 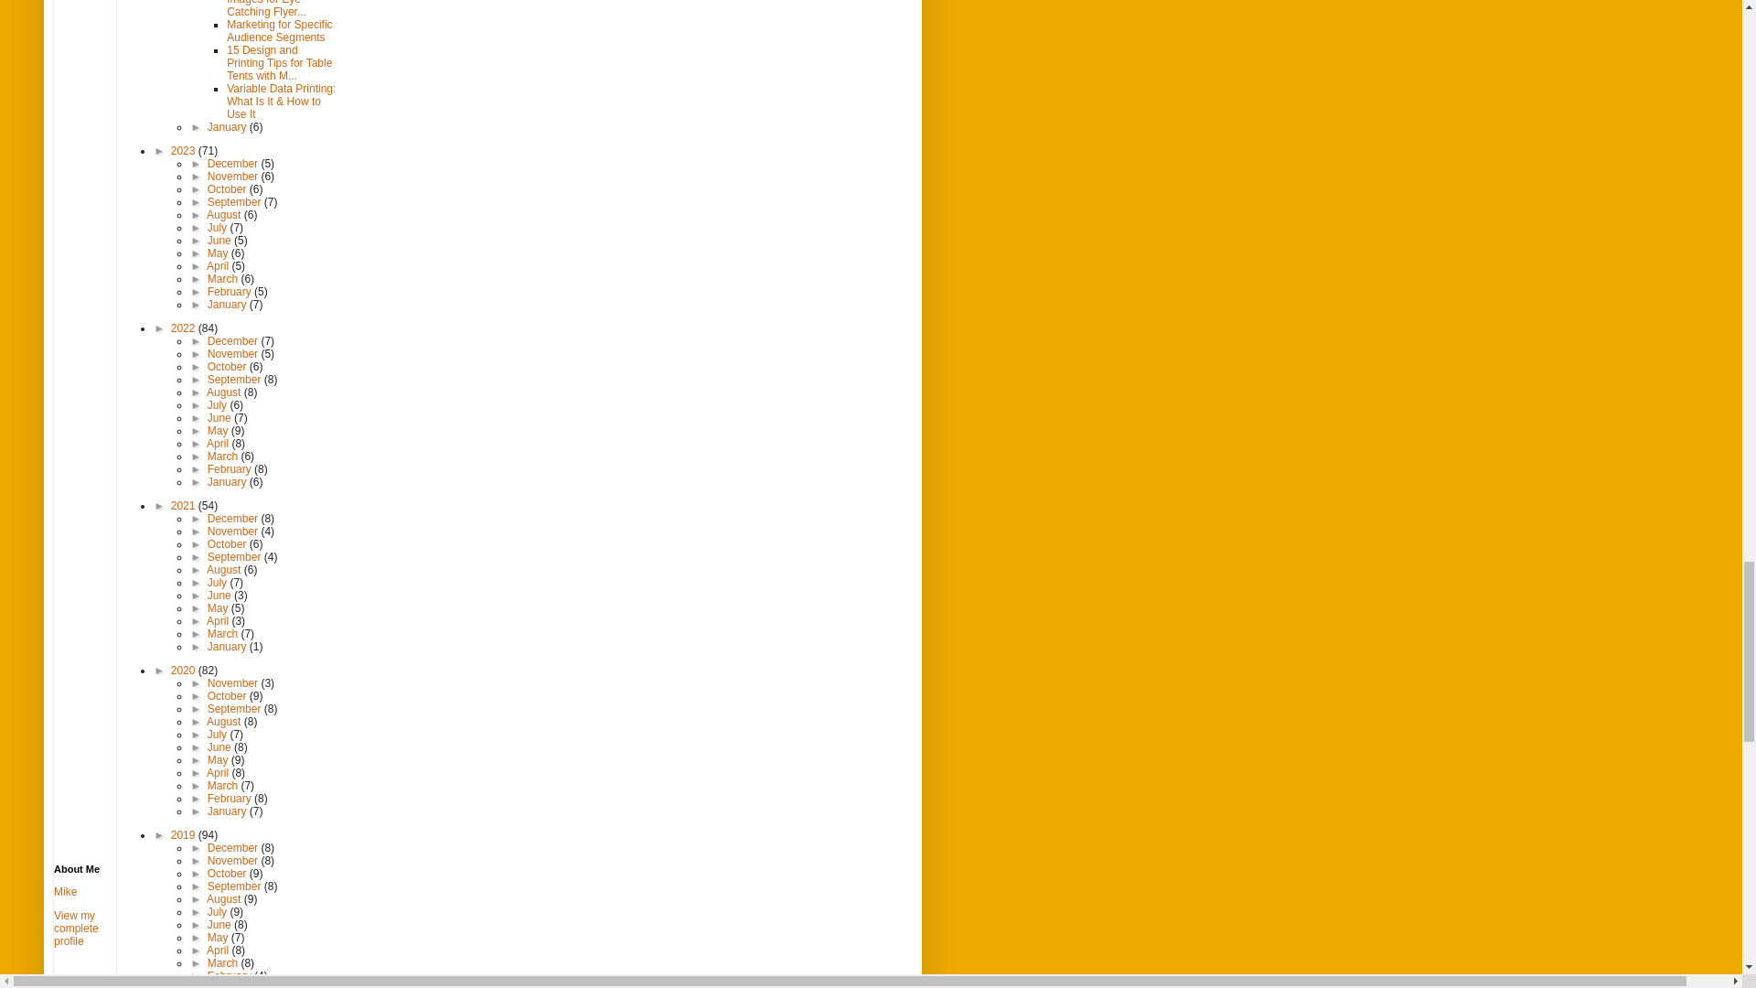 What do you see at coordinates (66, 891) in the screenshot?
I see `Mike` at bounding box center [66, 891].